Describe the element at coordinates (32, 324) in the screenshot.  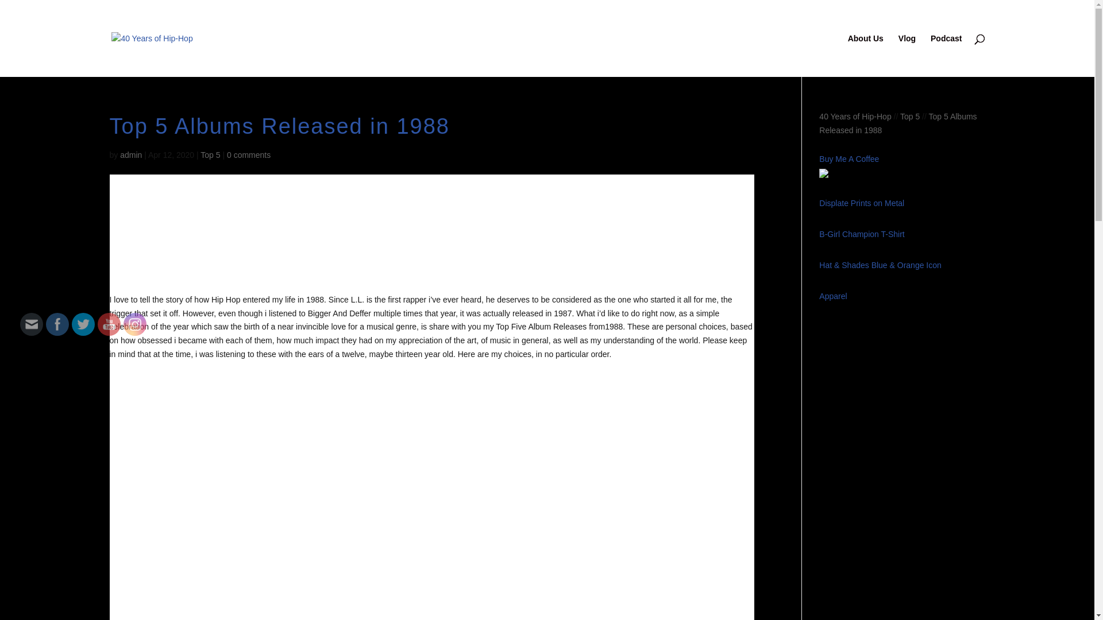
I see `Follow by Email` at that location.